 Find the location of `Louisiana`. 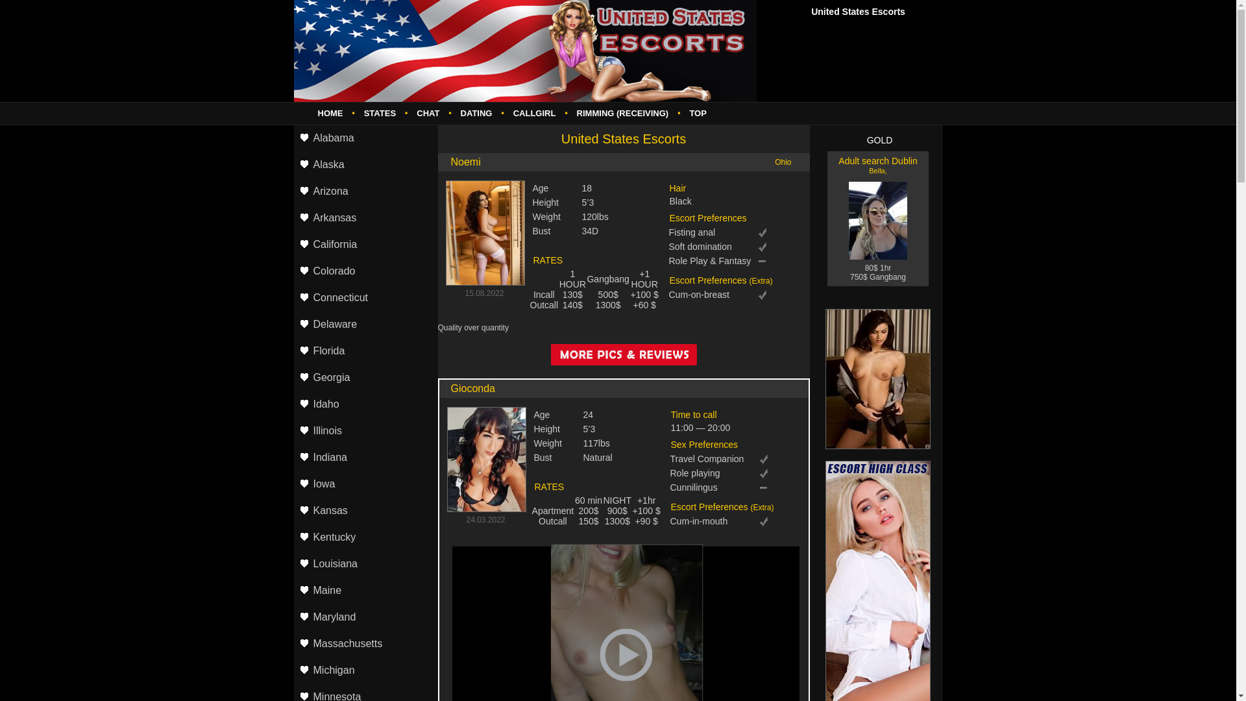

Louisiana is located at coordinates (365, 565).